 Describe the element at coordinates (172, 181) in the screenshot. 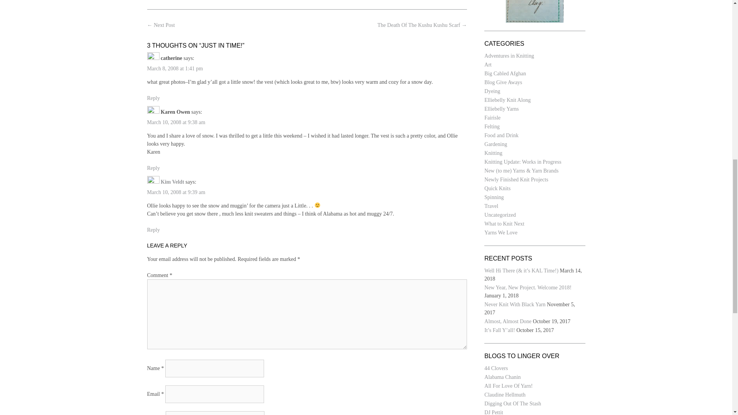

I see `Kim Veldt` at that location.